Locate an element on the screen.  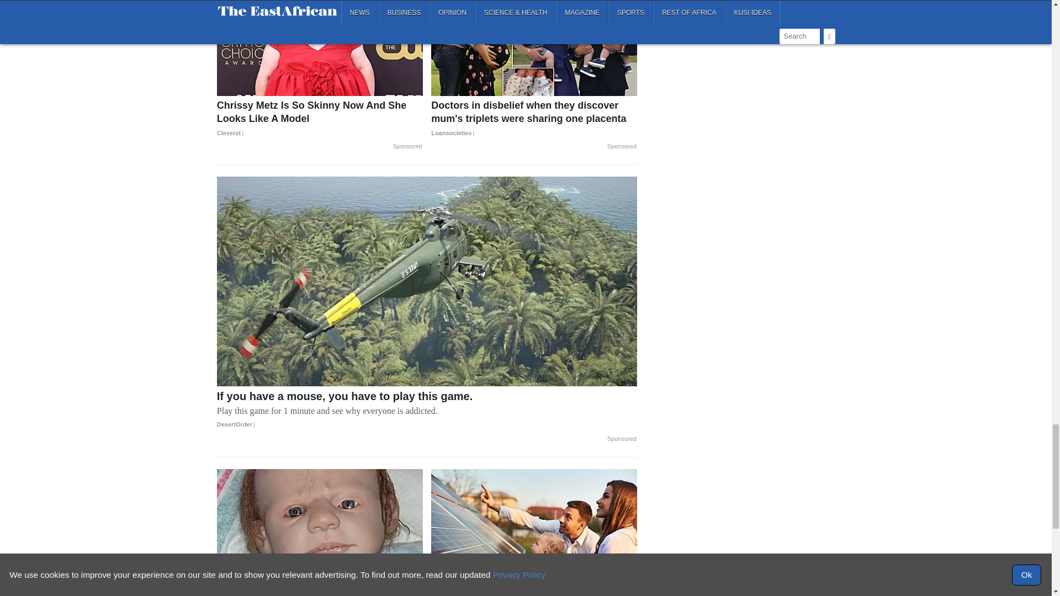
Chrissy Metz Is So Skinny Now And She Looks Like A Model is located at coordinates (320, 119).